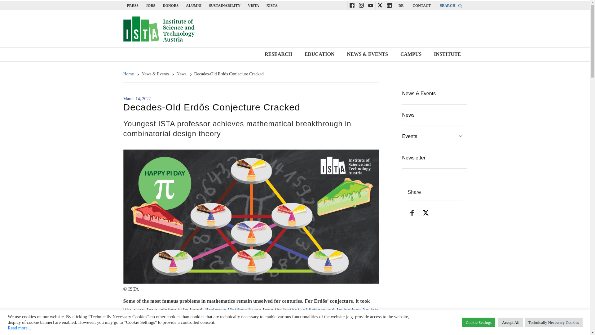  What do you see at coordinates (389, 5) in the screenshot?
I see `Navigate to ISTA LinkedIn account` at bounding box center [389, 5].